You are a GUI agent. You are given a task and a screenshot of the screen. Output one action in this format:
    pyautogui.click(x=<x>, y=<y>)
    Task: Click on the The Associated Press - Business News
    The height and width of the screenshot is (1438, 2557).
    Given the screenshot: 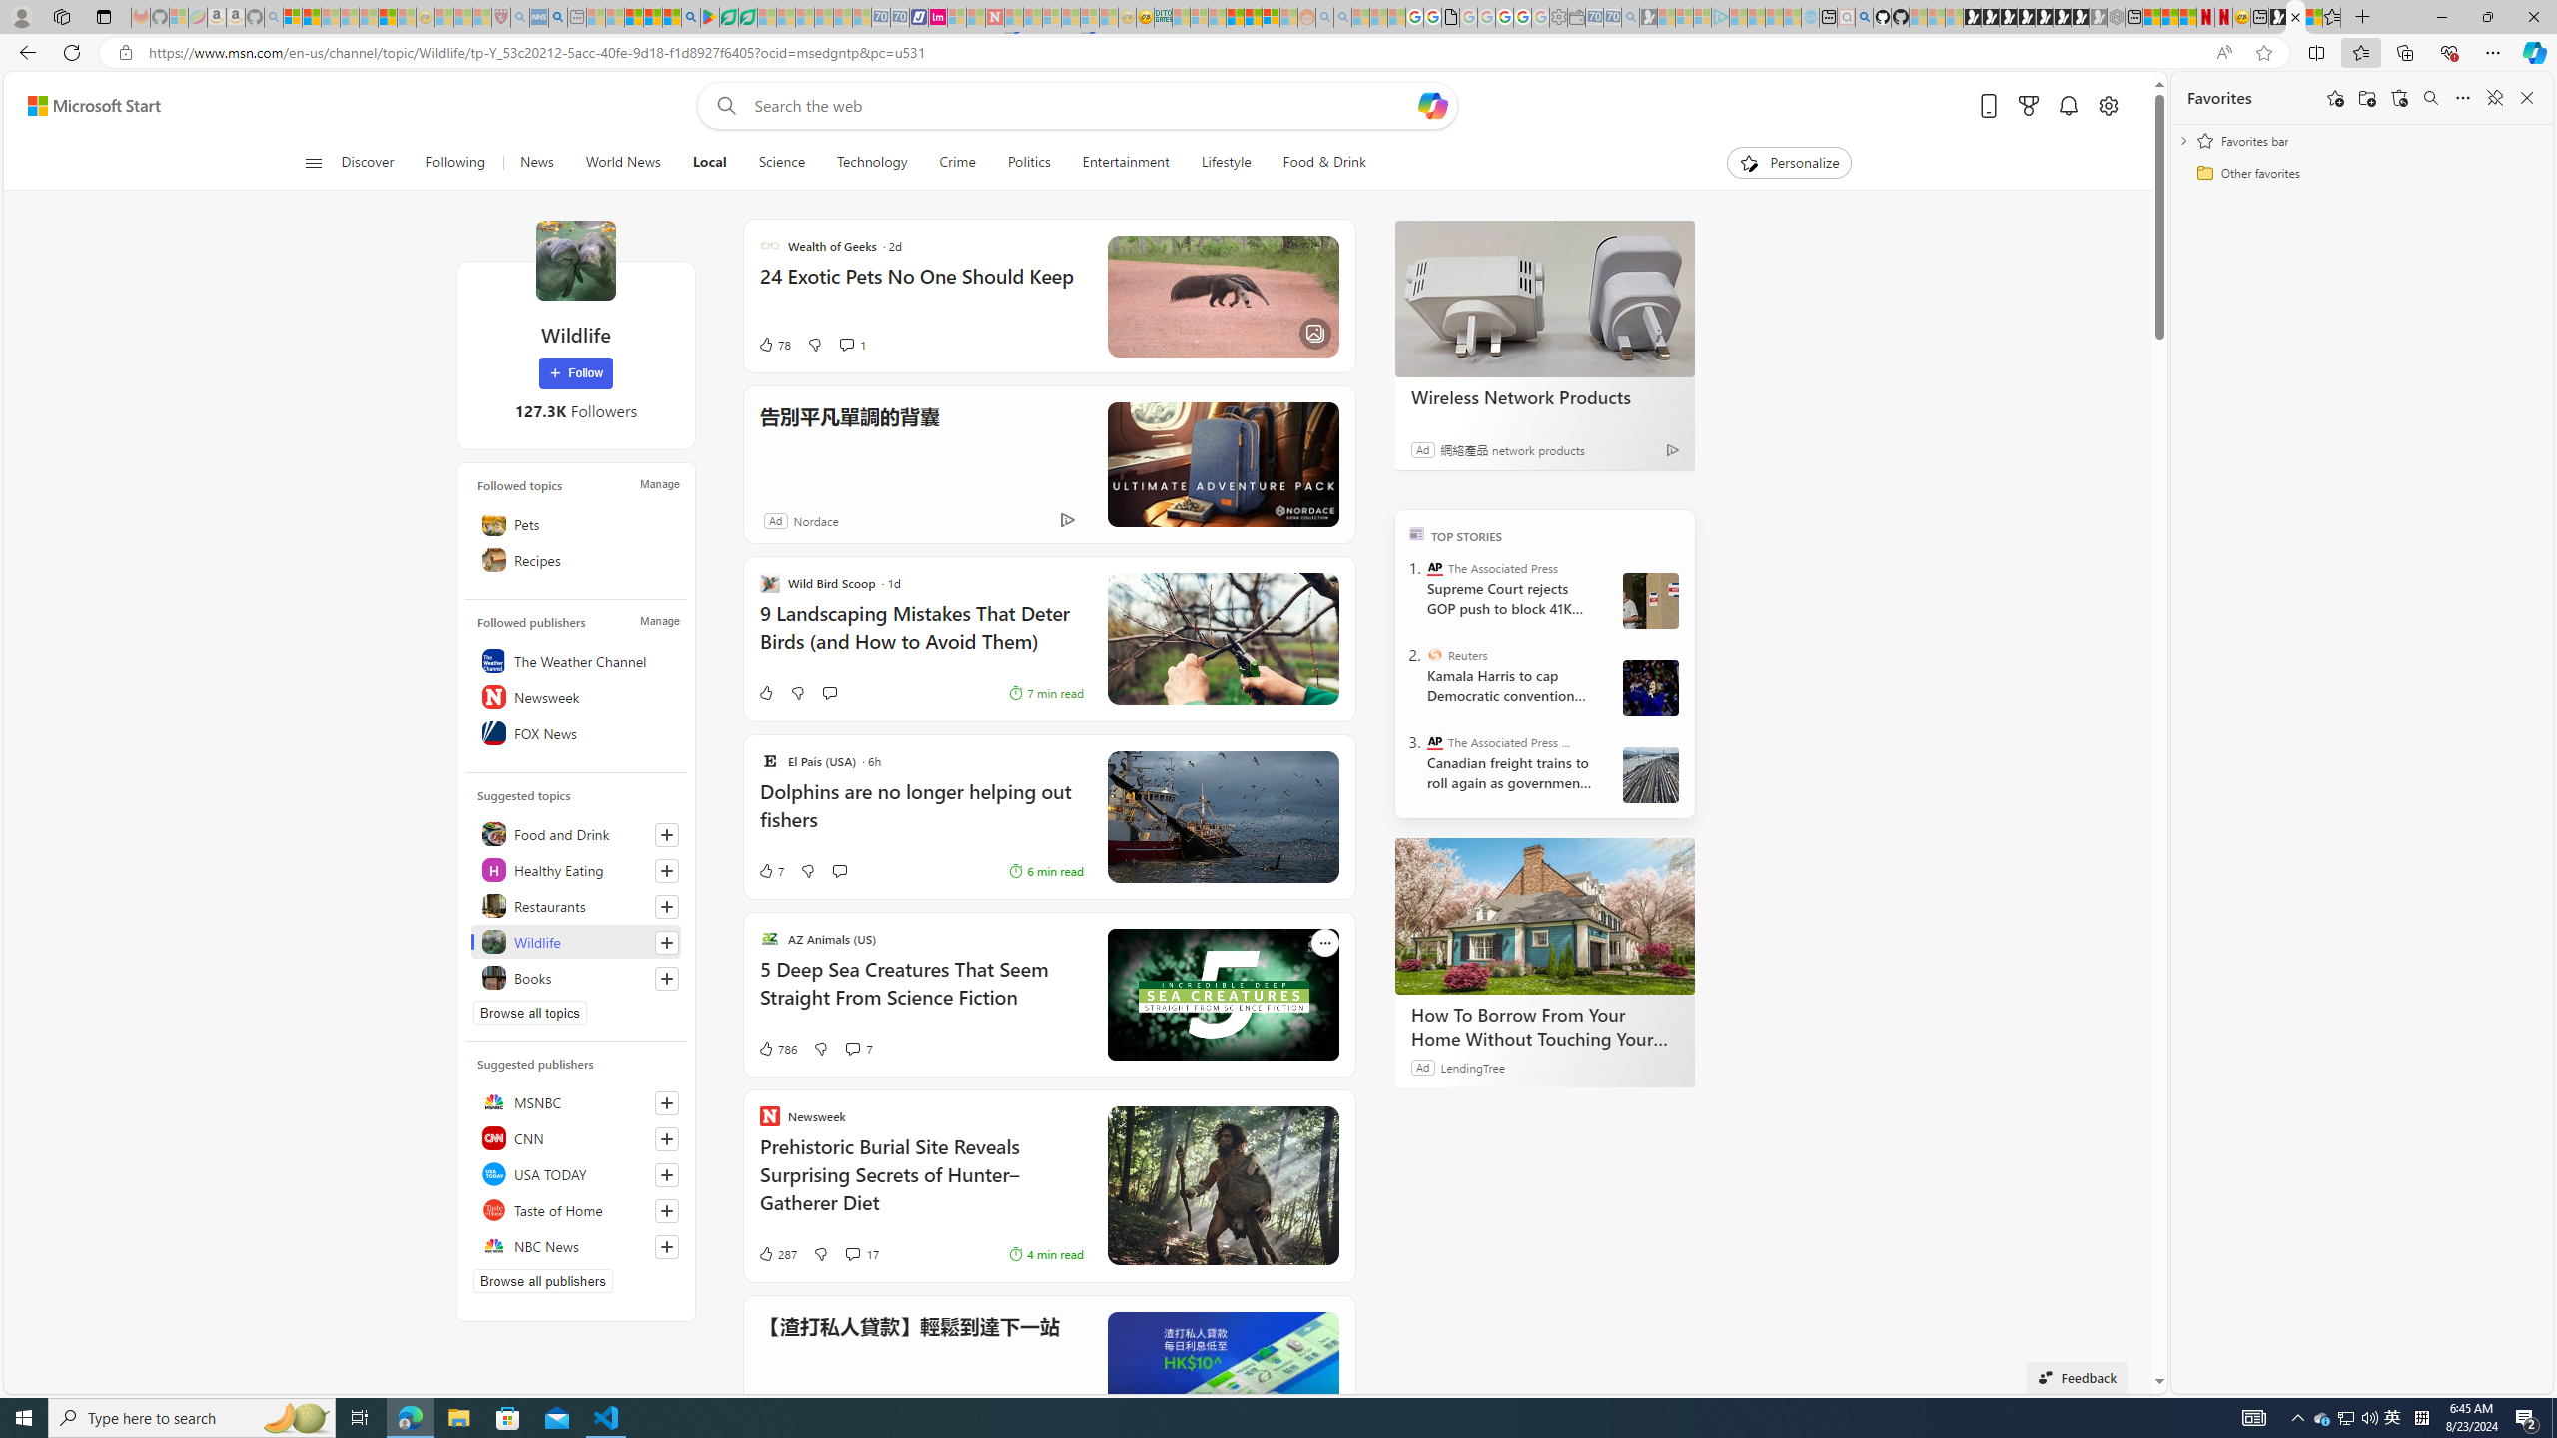 What is the action you would take?
    pyautogui.click(x=1434, y=741)
    